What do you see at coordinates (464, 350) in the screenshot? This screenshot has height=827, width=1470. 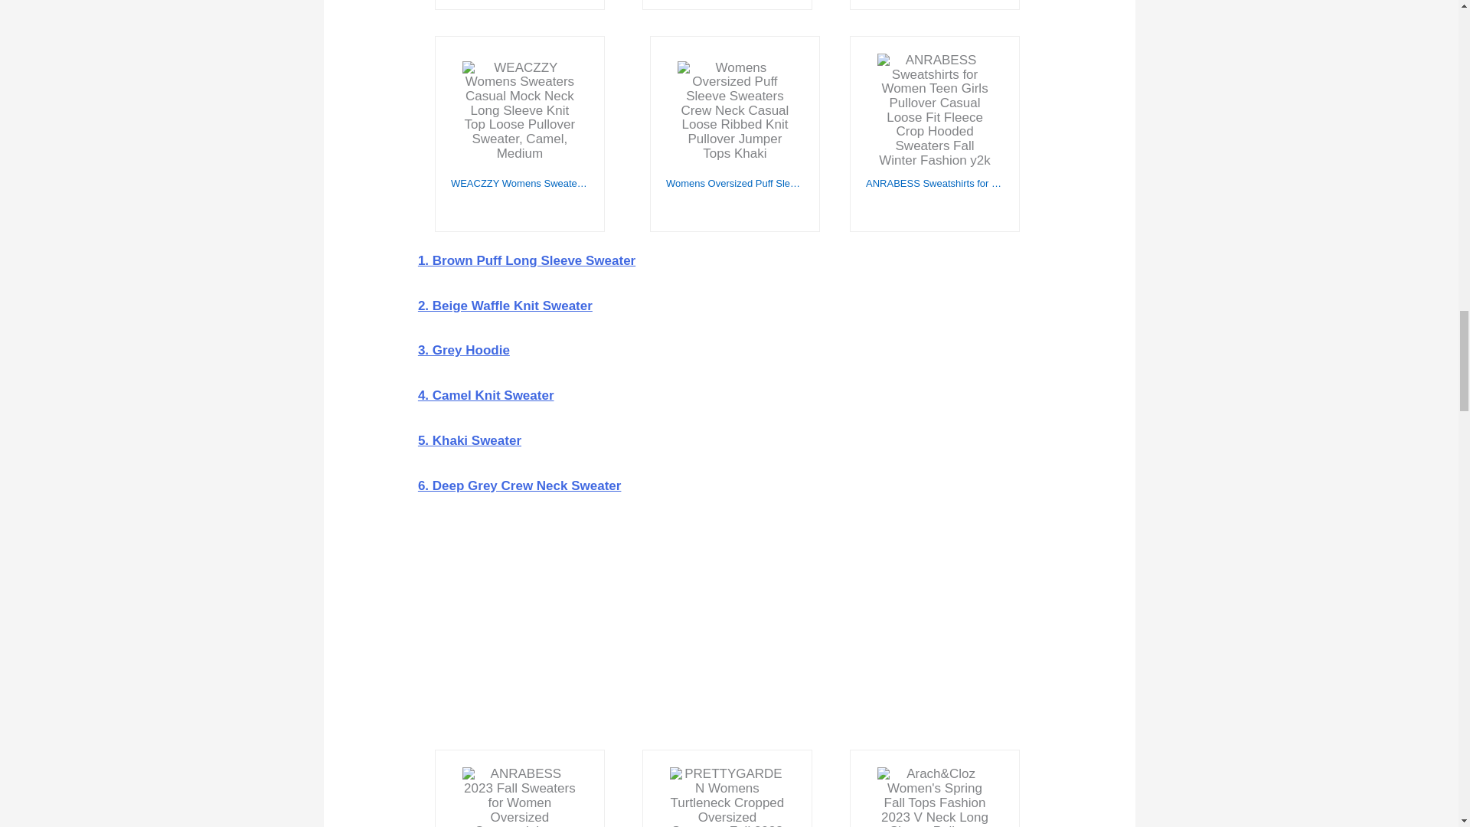 I see `3. Grey Hoodie` at bounding box center [464, 350].